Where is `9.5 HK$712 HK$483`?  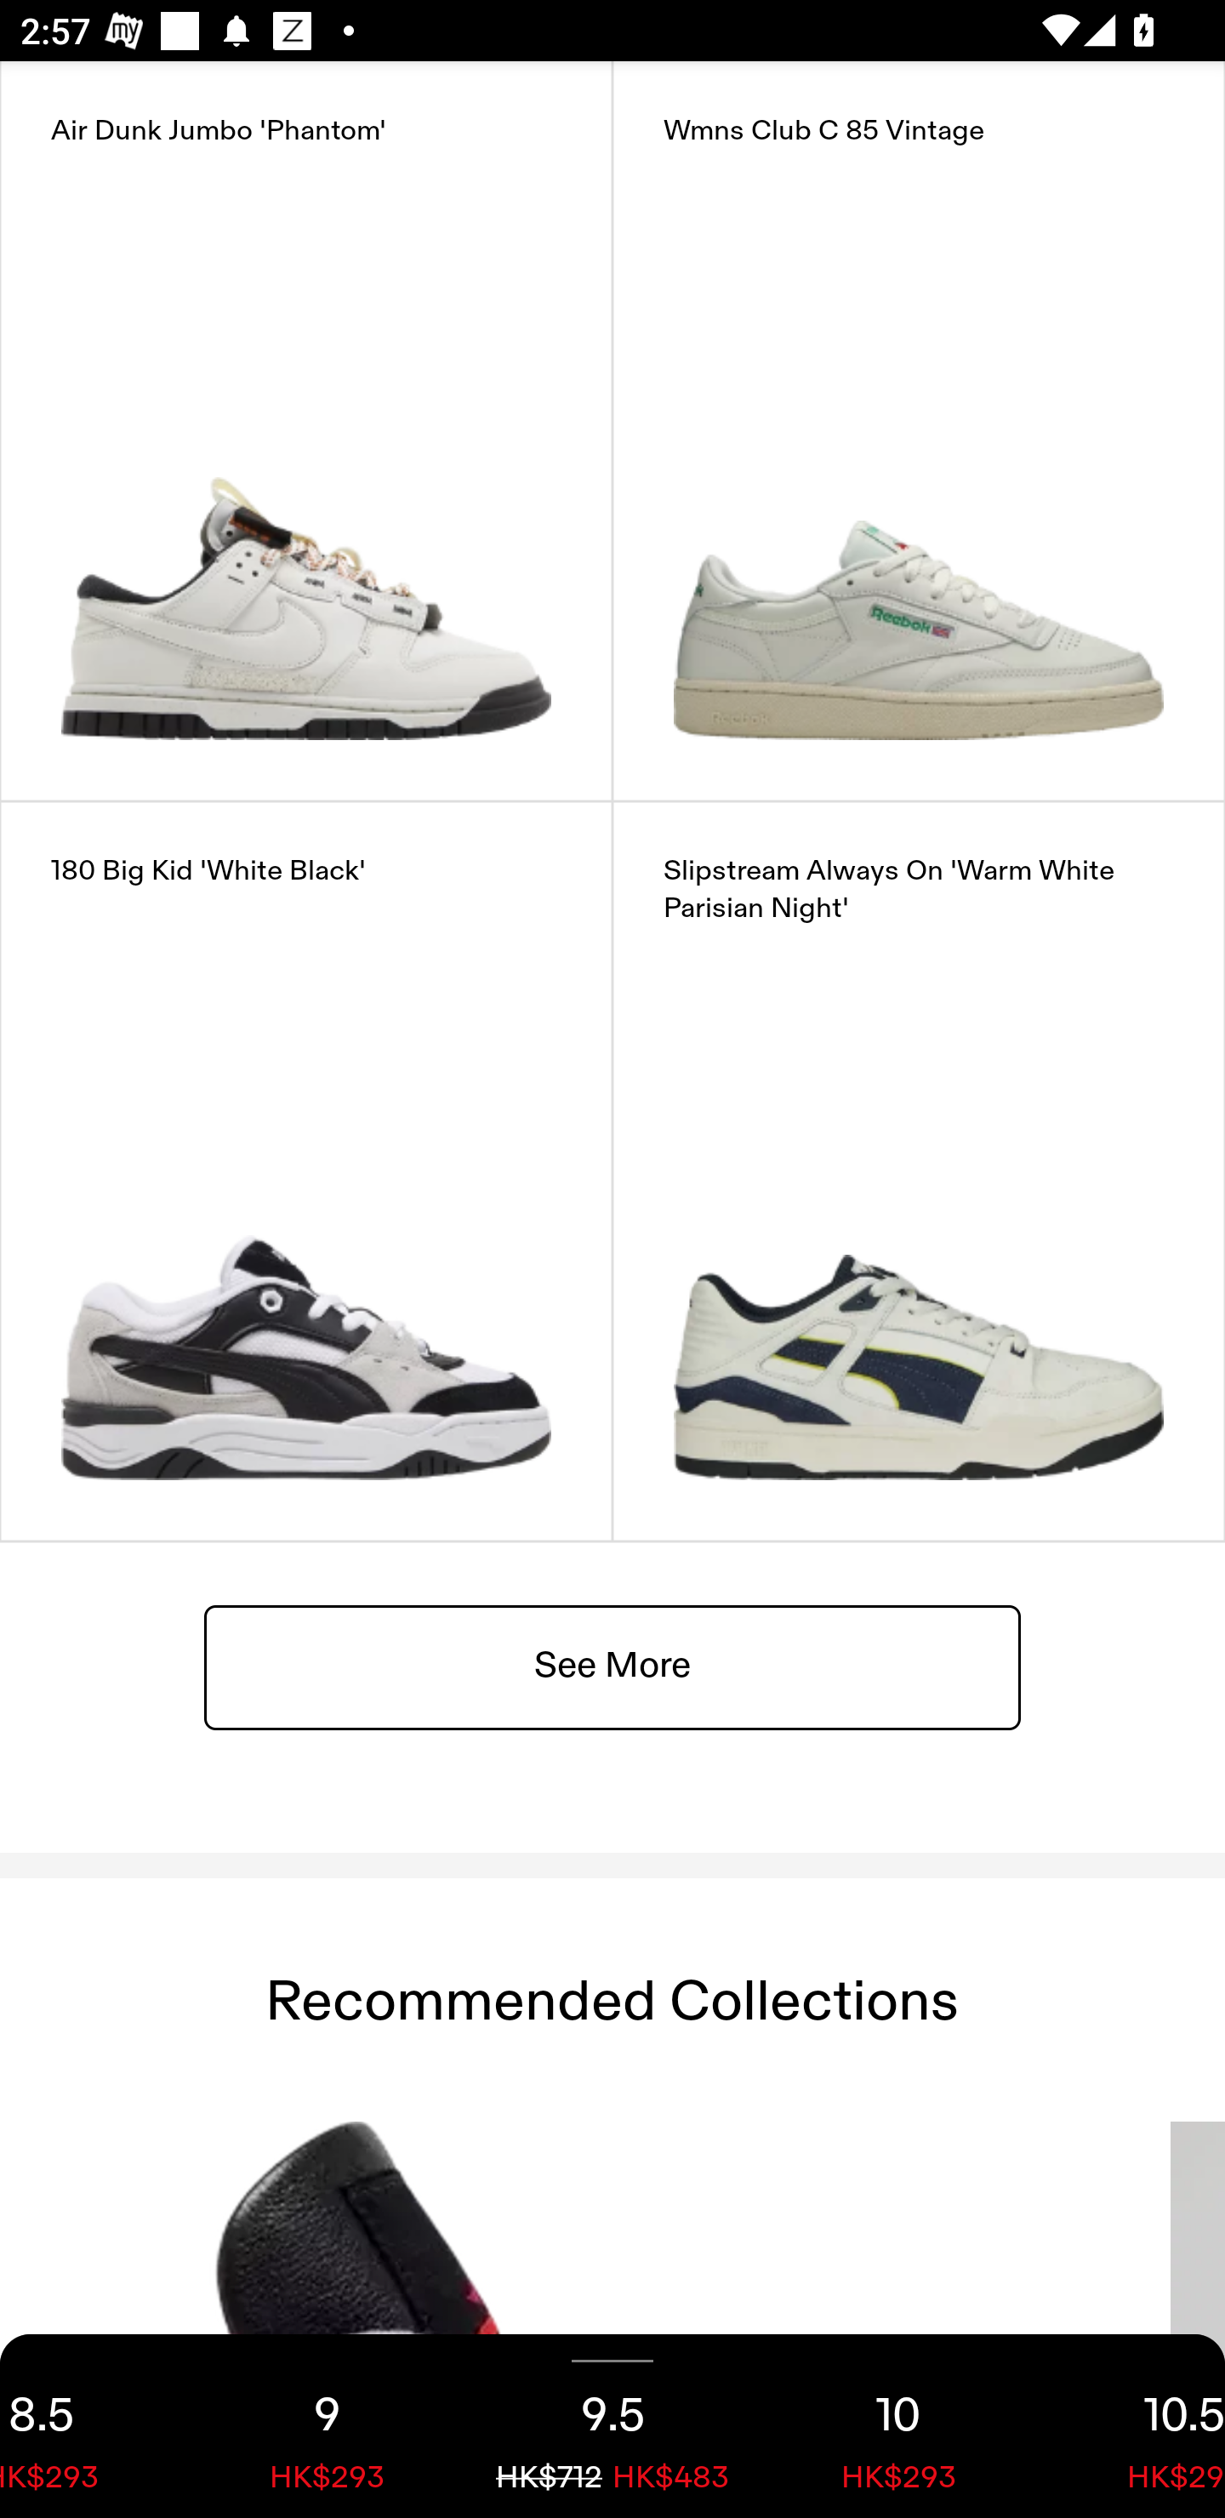 9.5 HK$712 HK$483 is located at coordinates (612, 2426).